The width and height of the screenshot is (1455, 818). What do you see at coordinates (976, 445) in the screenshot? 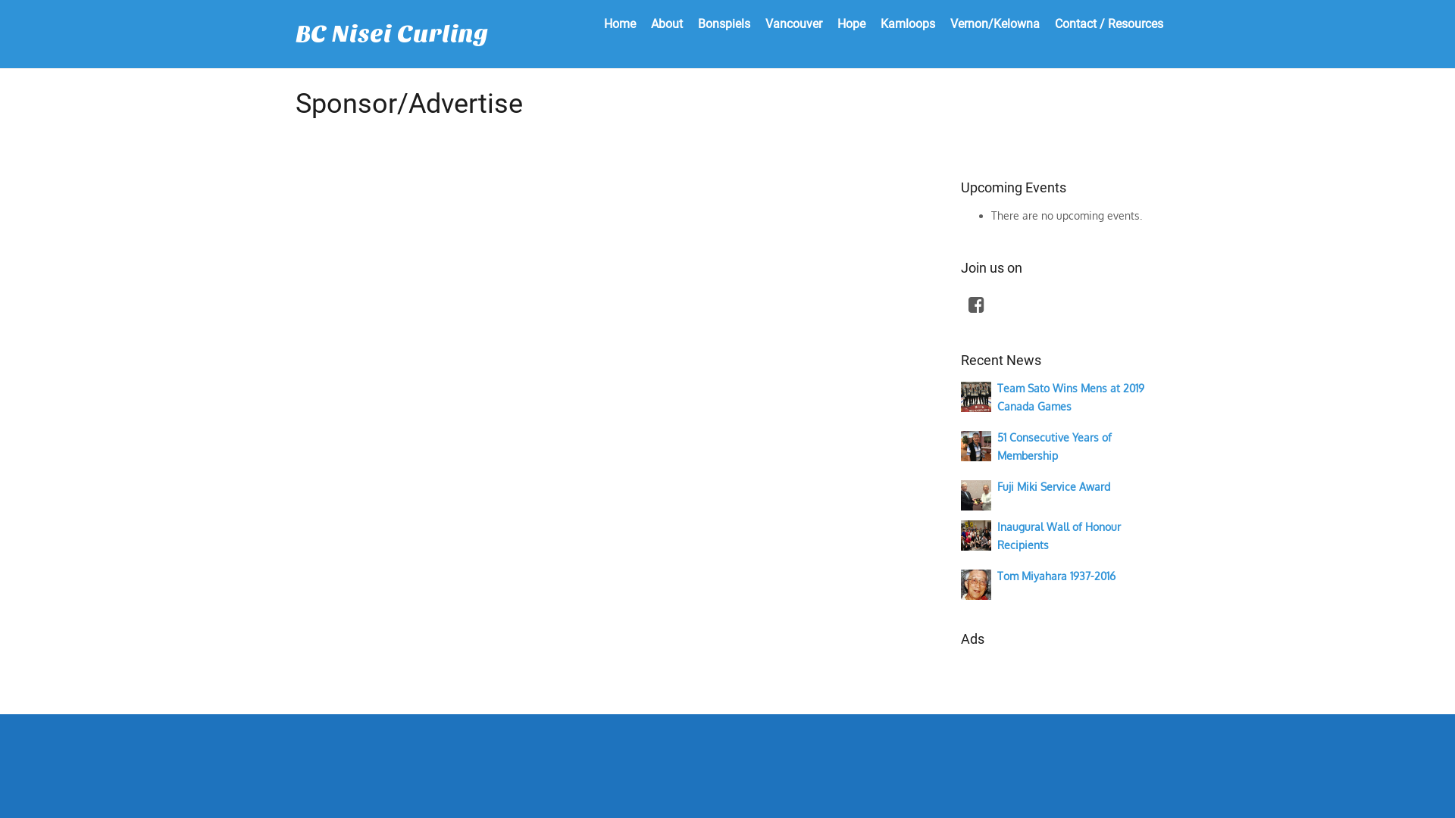
I see `51 Consecutive Years of Membership` at bounding box center [976, 445].